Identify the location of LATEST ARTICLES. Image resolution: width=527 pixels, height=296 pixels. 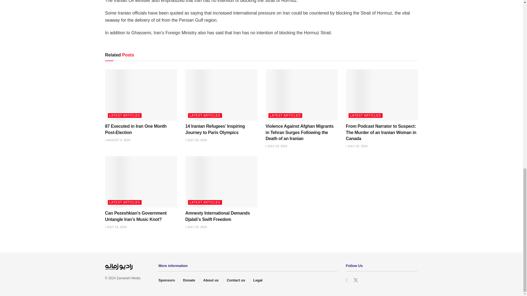
(125, 115).